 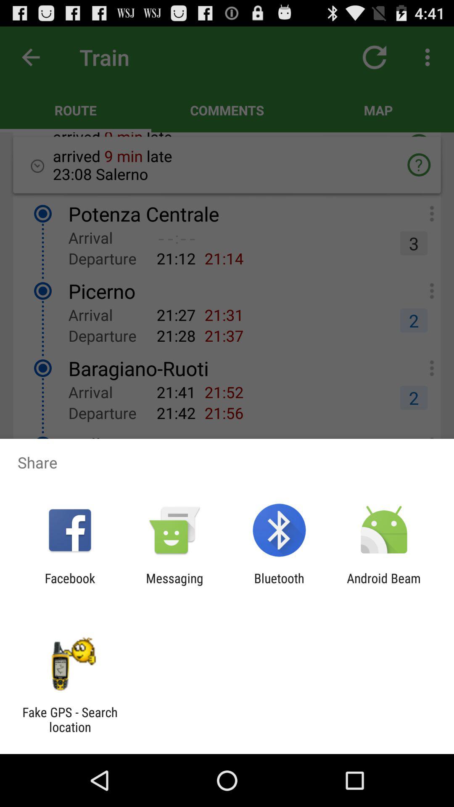 I want to click on turn off the icon next to the messaging, so click(x=279, y=585).